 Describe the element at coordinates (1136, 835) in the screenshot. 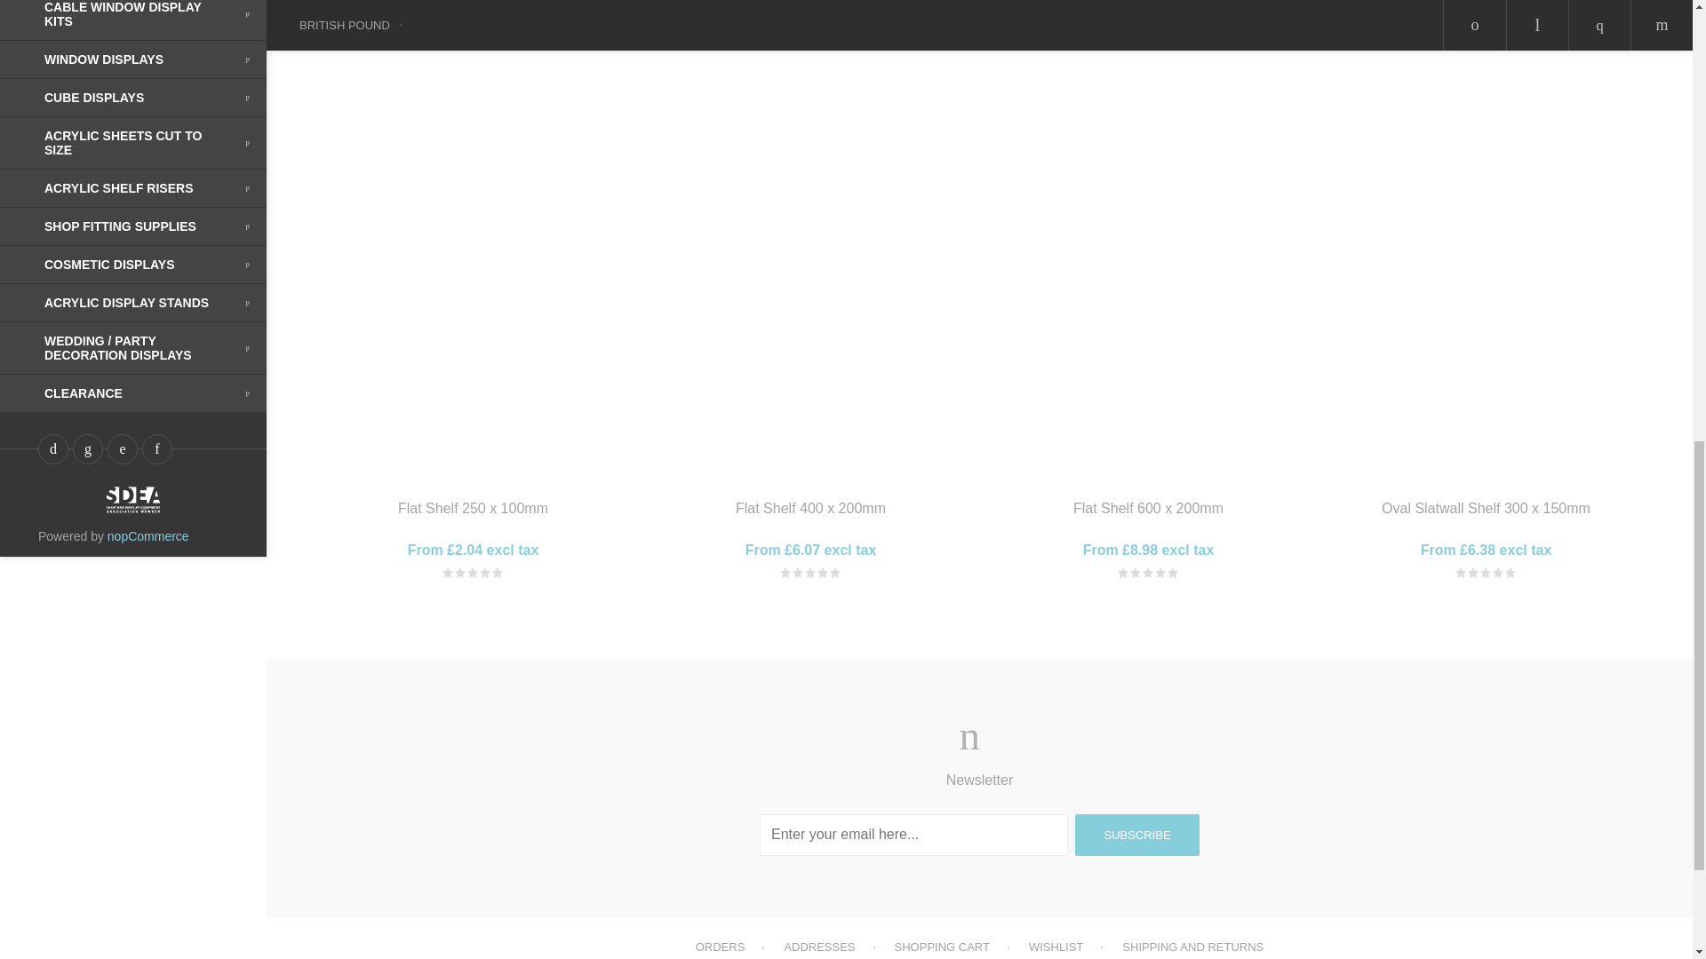

I see `Subscribe` at that location.